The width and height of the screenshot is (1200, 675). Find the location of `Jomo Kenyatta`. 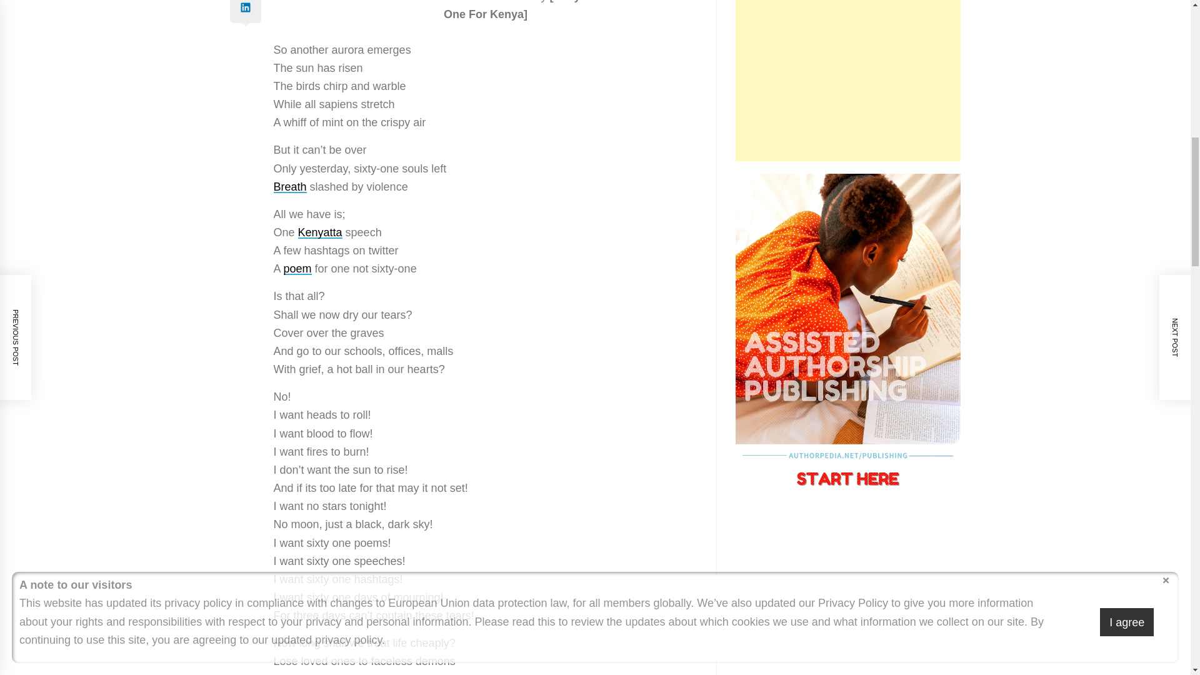

Jomo Kenyatta is located at coordinates (320, 232).